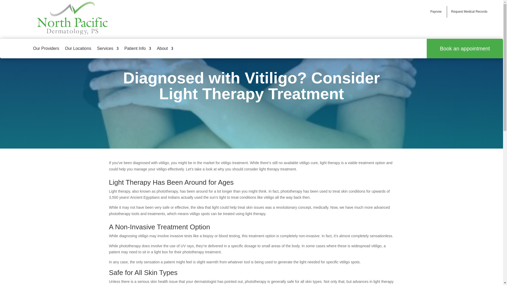  What do you see at coordinates (138, 49) in the screenshot?
I see `Patient Info` at bounding box center [138, 49].